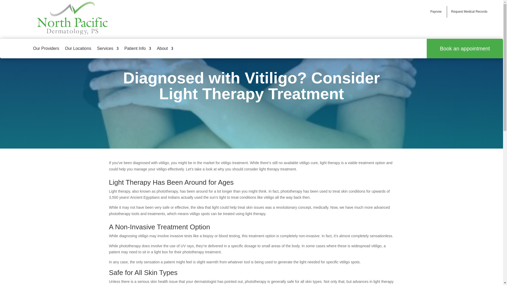  What do you see at coordinates (138, 49) in the screenshot?
I see `Patient Info` at bounding box center [138, 49].